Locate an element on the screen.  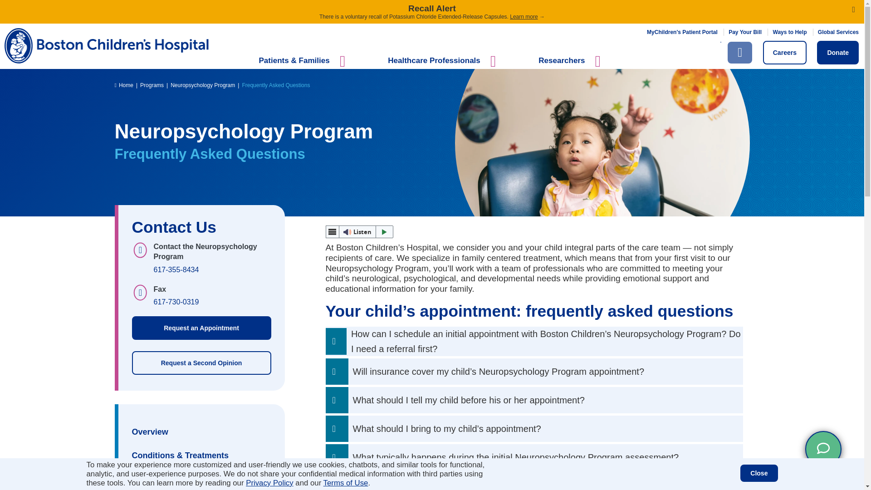
Neuropsychology Program is located at coordinates (203, 85).